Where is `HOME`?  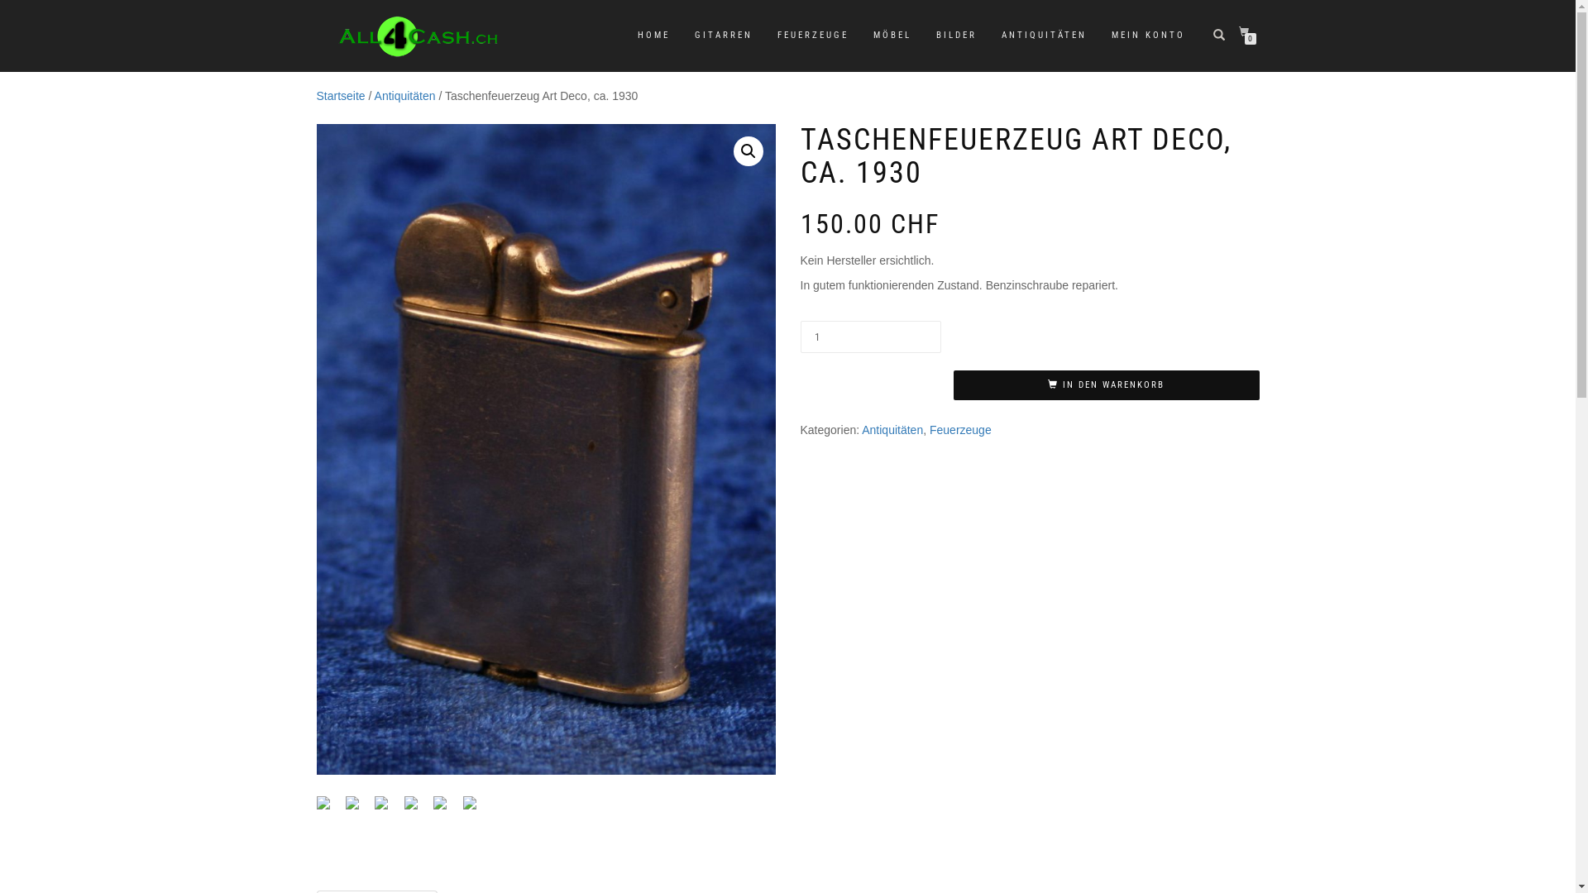
HOME is located at coordinates (653, 36).